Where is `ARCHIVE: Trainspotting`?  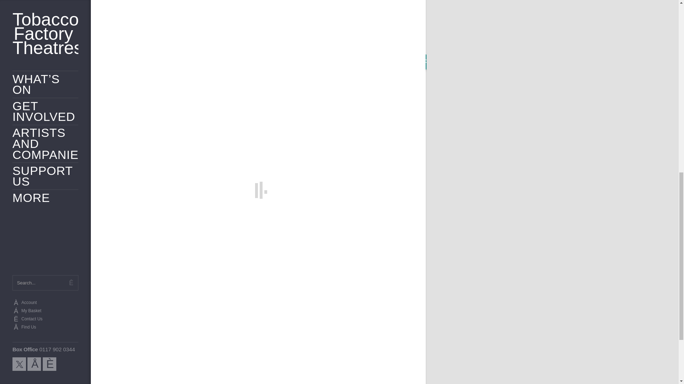
ARCHIVE: Trainspotting is located at coordinates (365, 335).